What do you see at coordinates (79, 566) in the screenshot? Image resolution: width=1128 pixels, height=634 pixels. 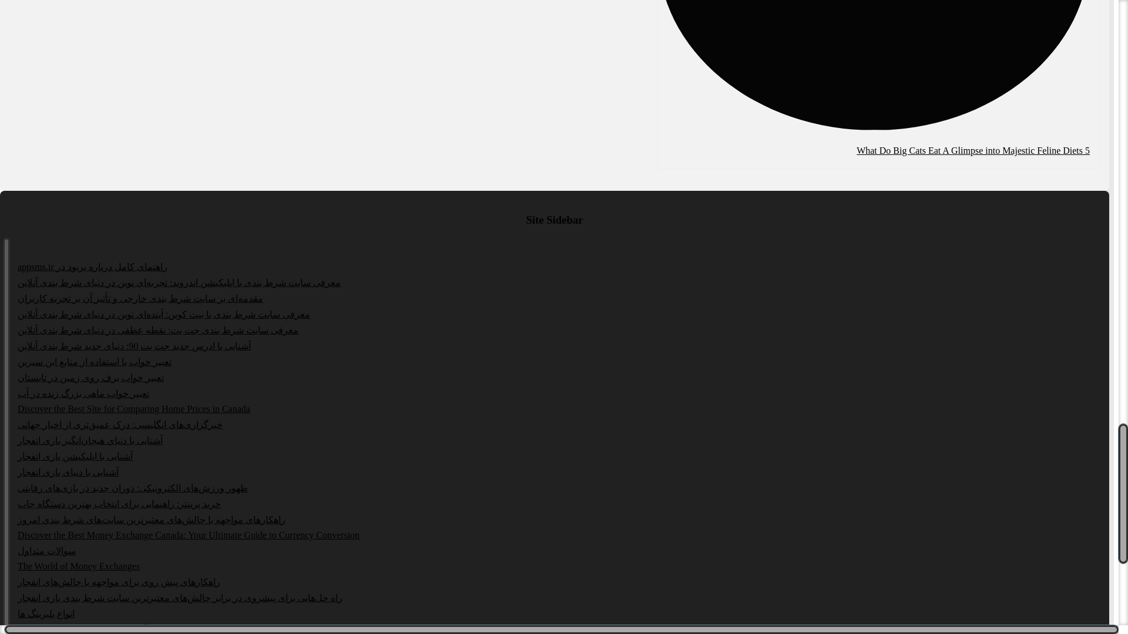 I see `The World of Money Exchanges` at bounding box center [79, 566].